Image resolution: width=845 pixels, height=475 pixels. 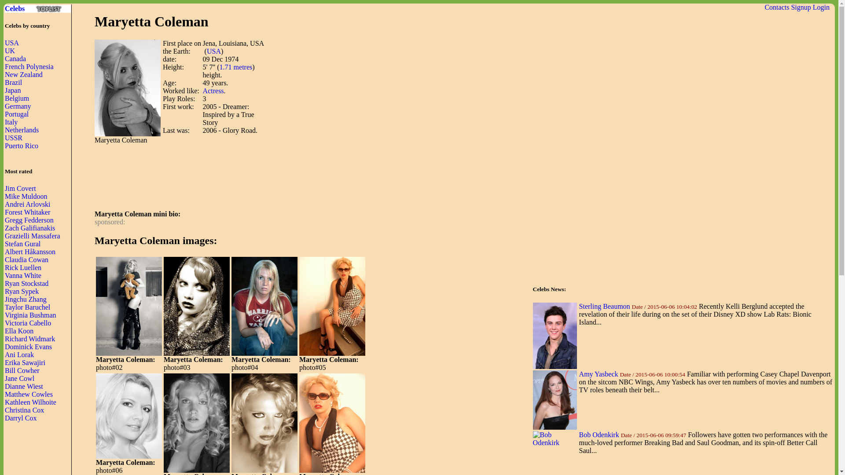 What do you see at coordinates (19, 354) in the screenshot?
I see `Ani Lorak` at bounding box center [19, 354].